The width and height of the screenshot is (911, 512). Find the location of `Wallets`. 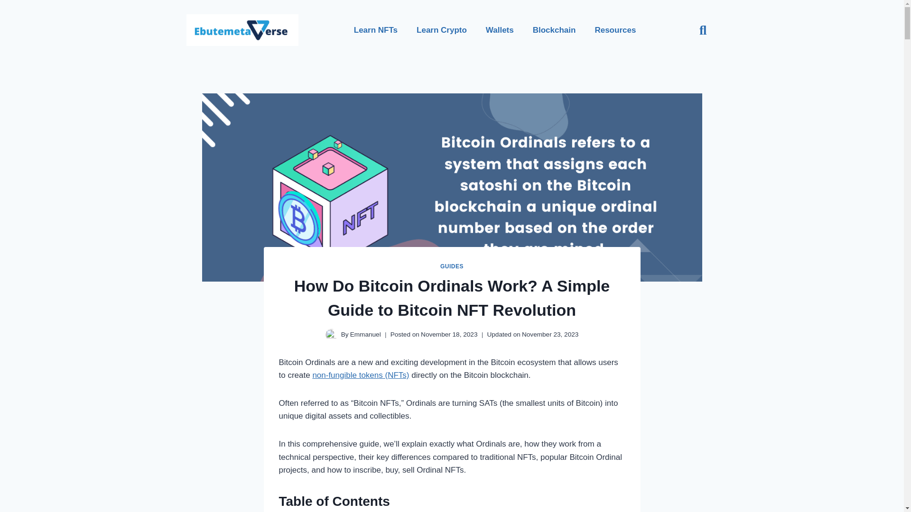

Wallets is located at coordinates (500, 30).